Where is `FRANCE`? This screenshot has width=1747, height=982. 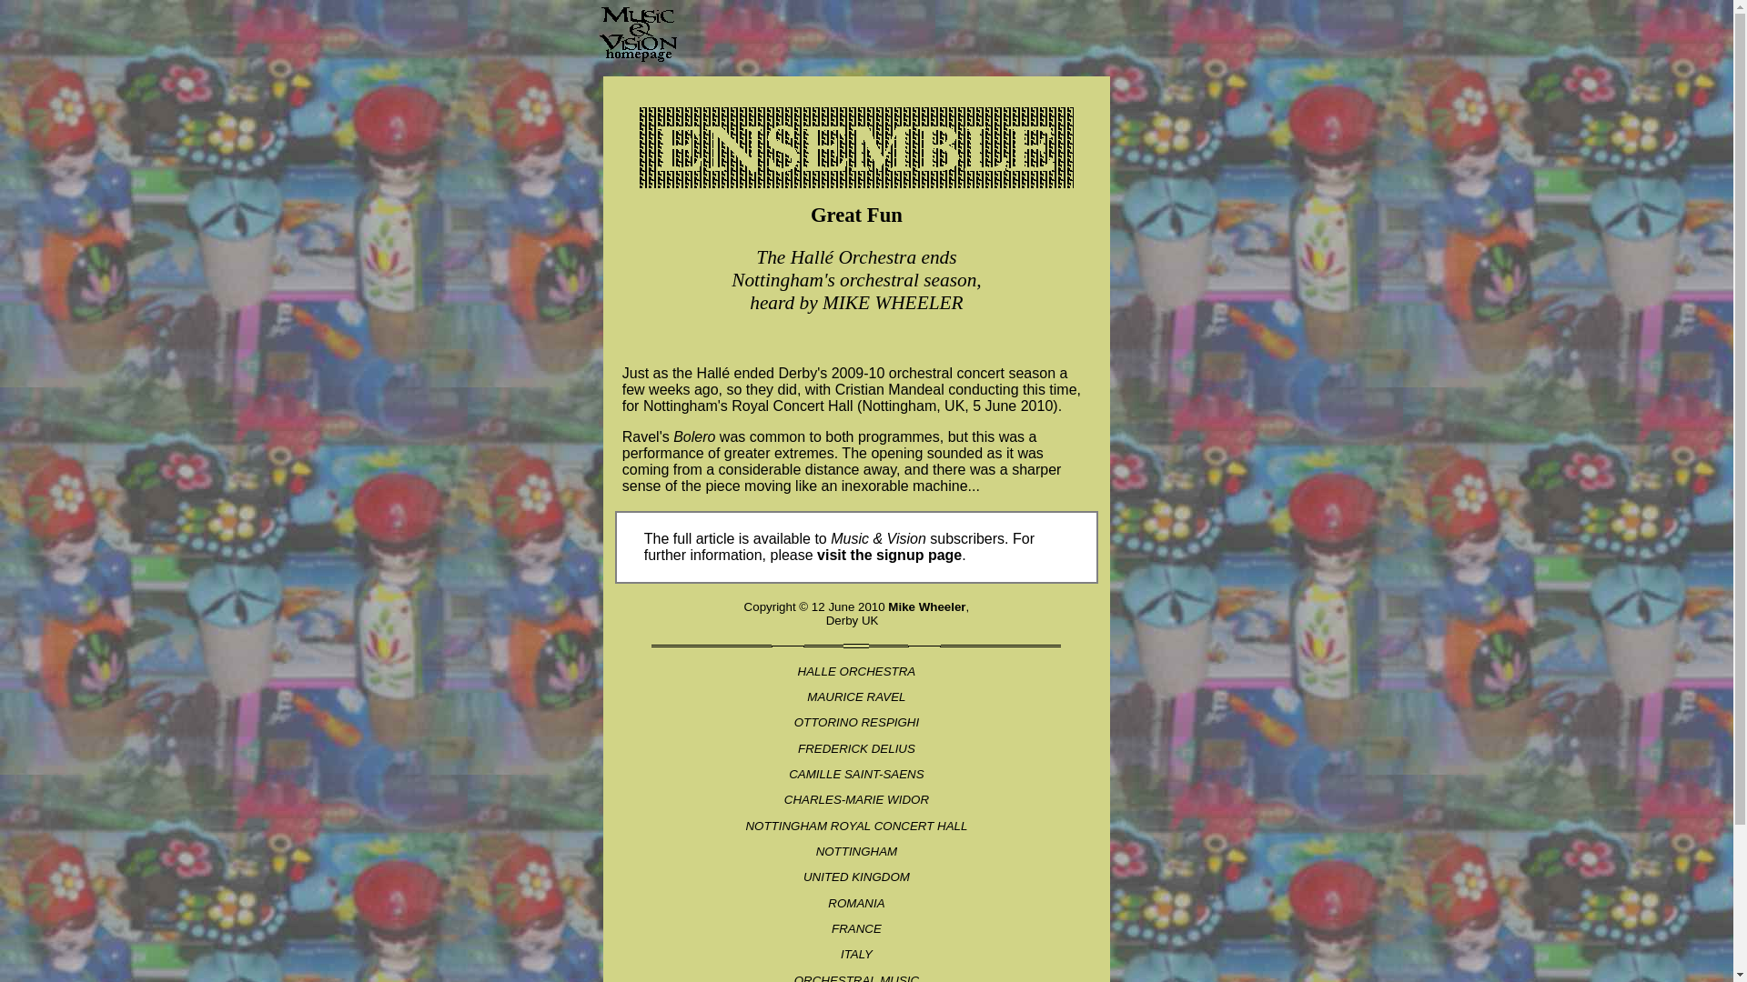
FRANCE is located at coordinates (856, 929).